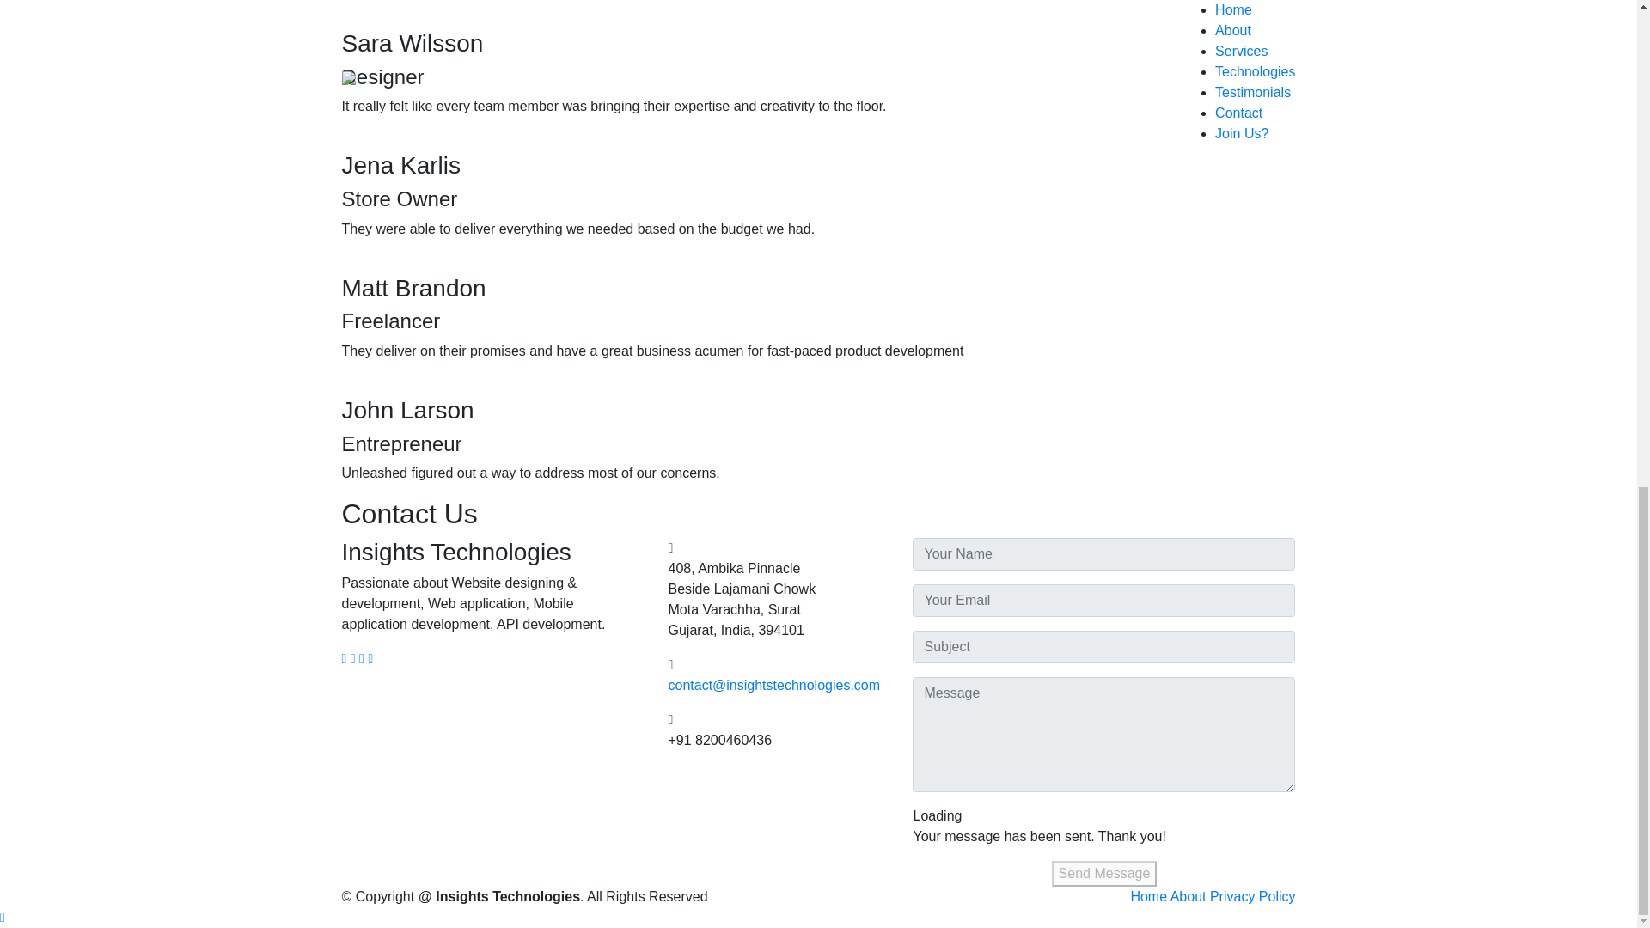 This screenshot has height=928, width=1650. Describe the element at coordinates (1188, 895) in the screenshot. I see `About` at that location.